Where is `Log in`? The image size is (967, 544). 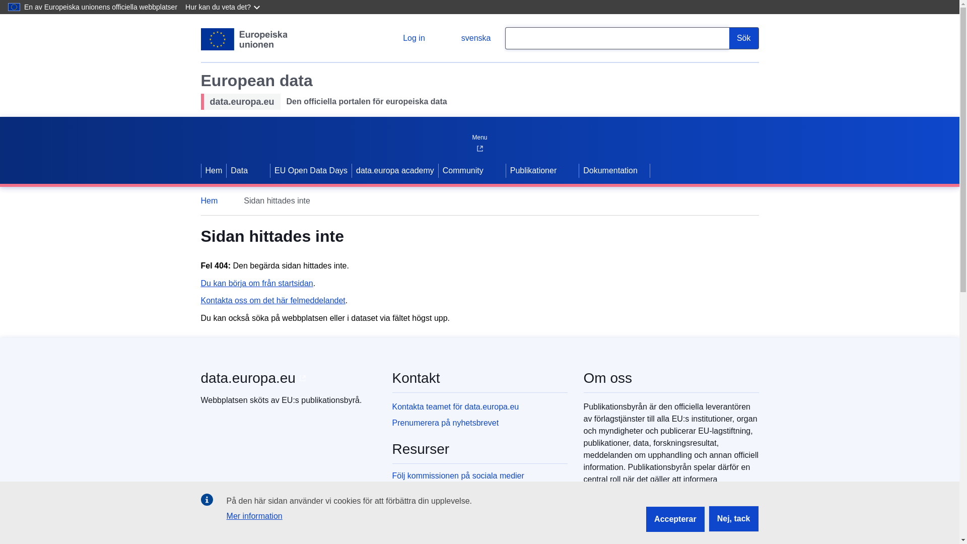
Log in is located at coordinates (406, 38).